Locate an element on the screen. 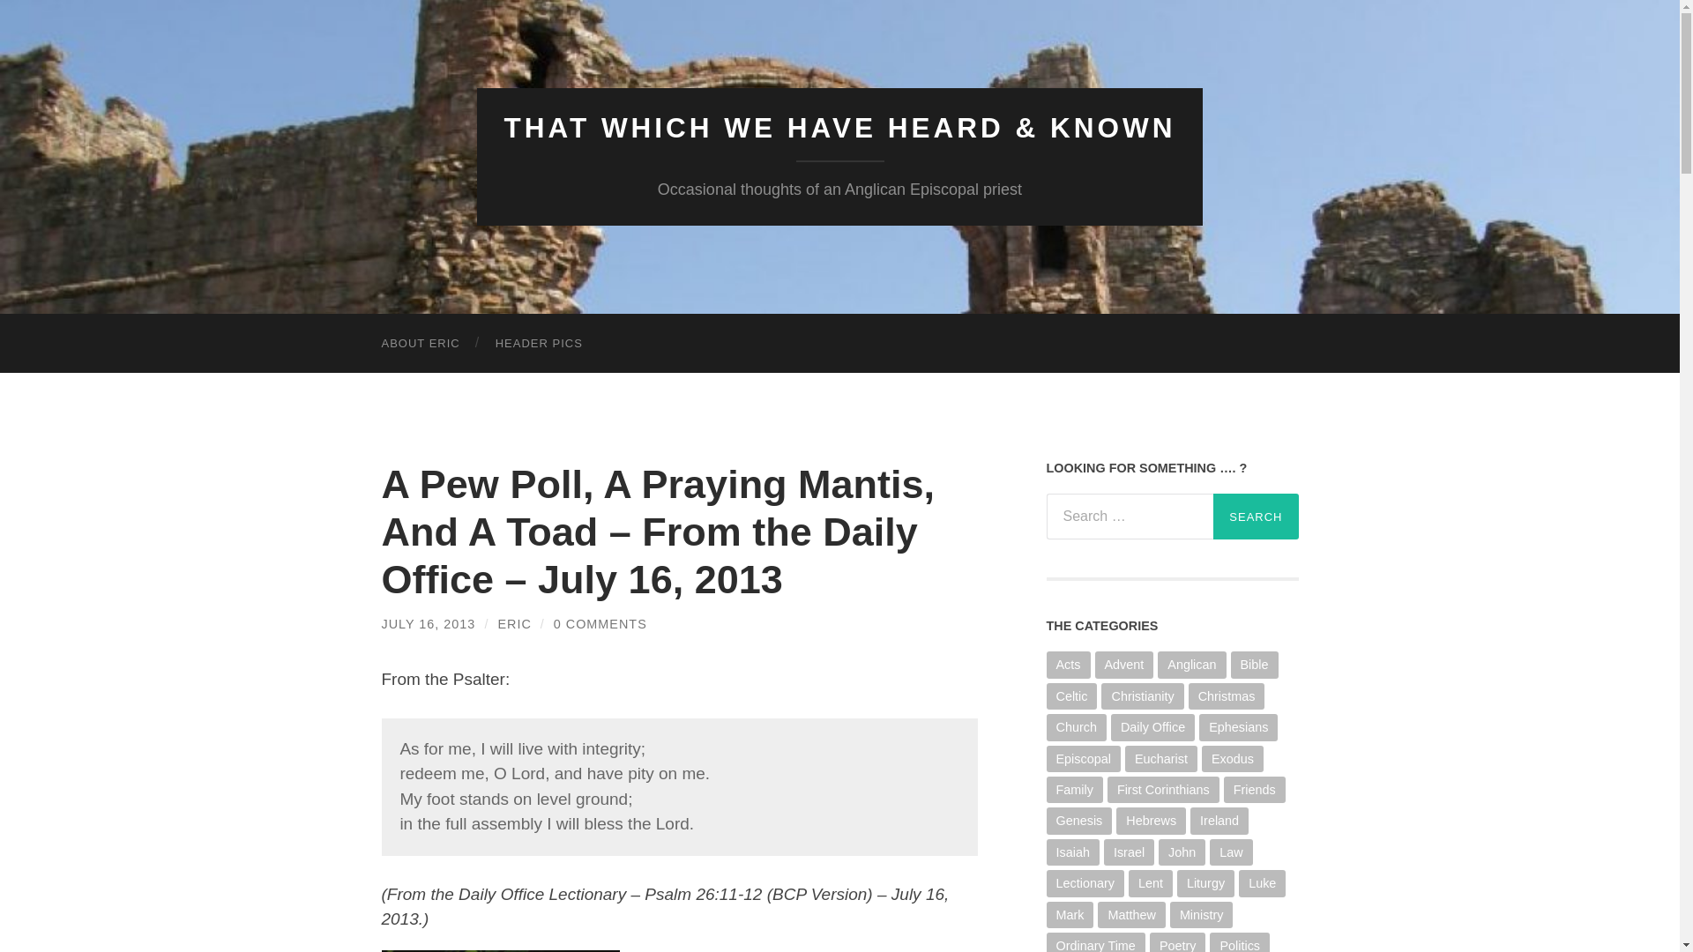 This screenshot has height=952, width=1693. Advent is located at coordinates (1125, 664).